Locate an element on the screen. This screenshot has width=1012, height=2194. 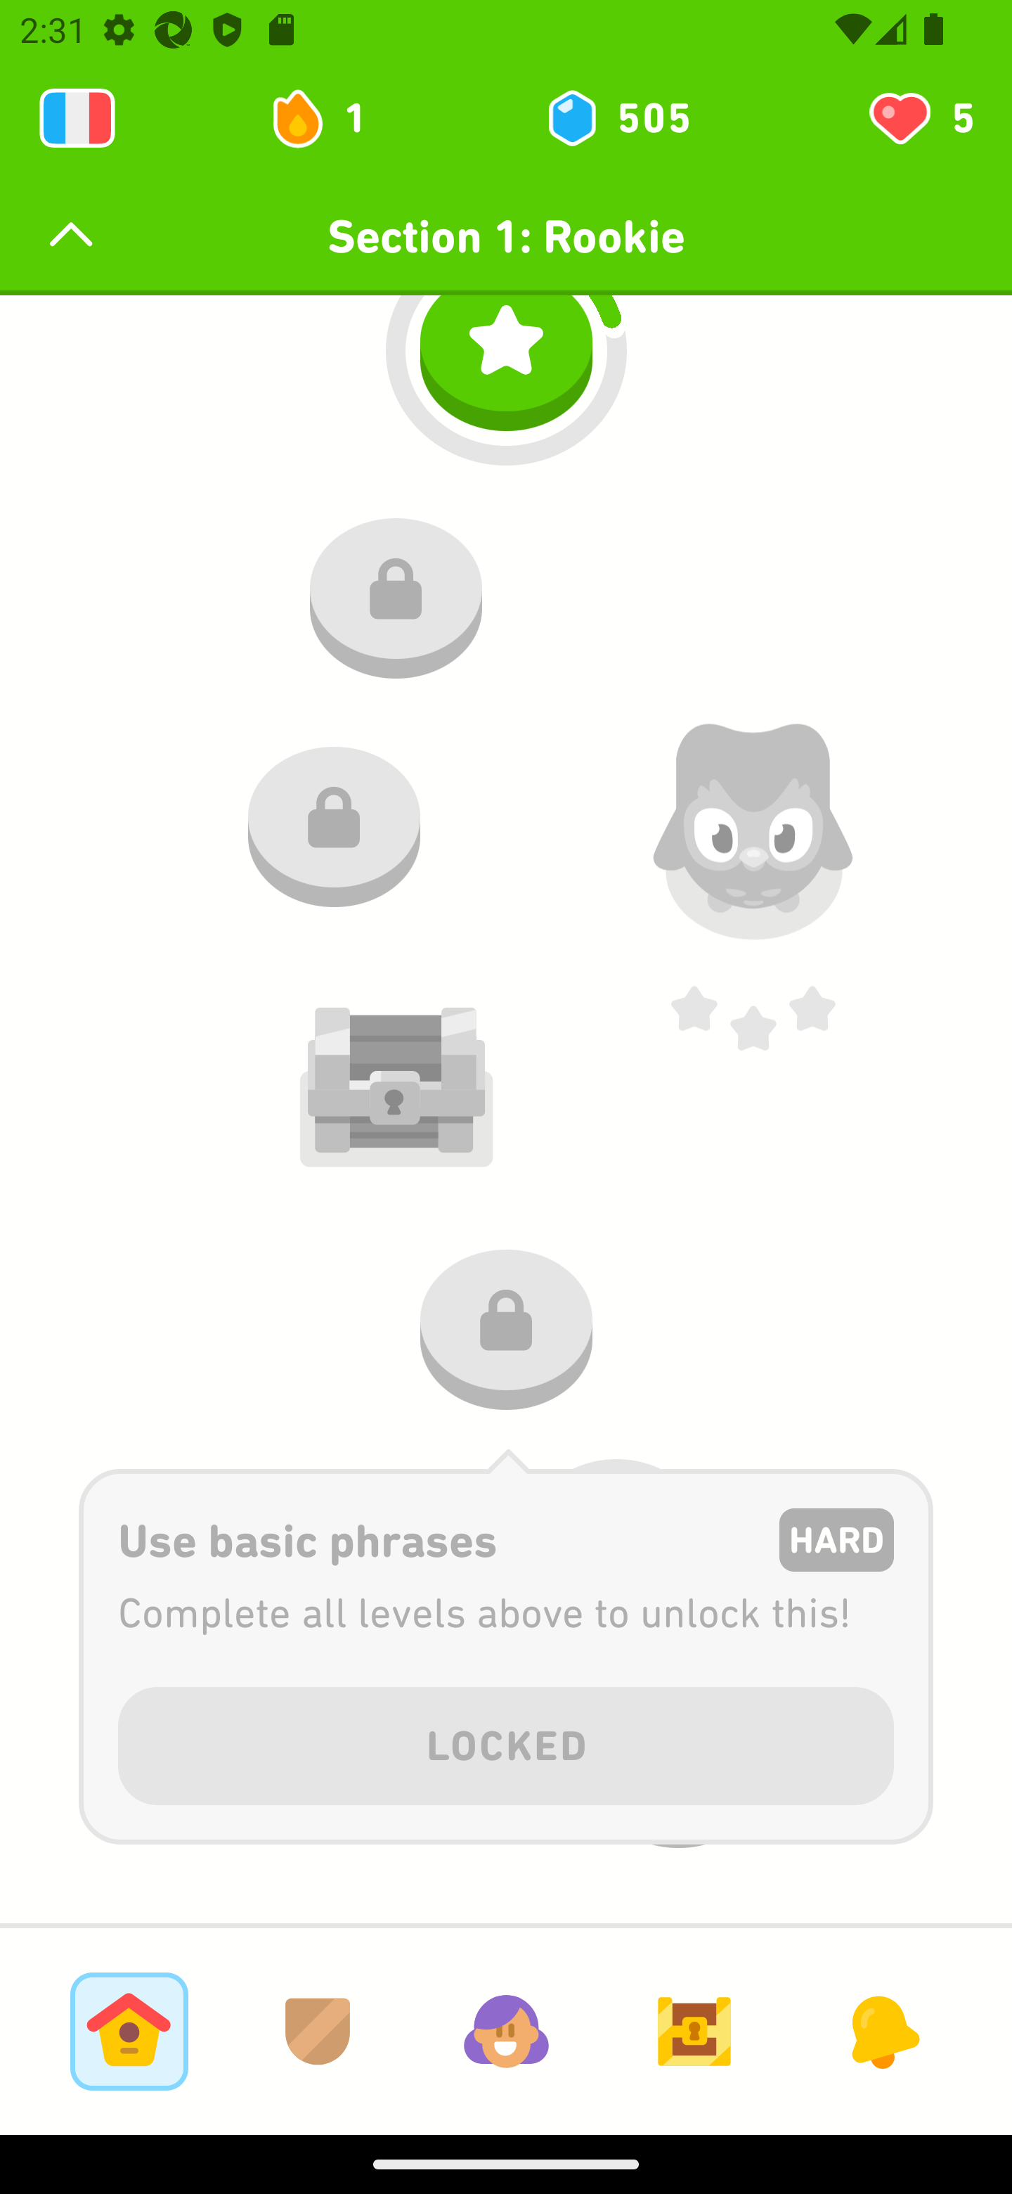
LOCKED is located at coordinates (506, 1740).